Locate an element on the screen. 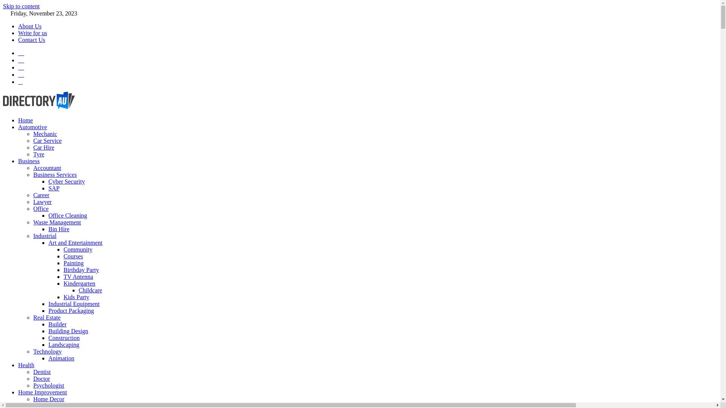 This screenshot has height=408, width=726. Skip to content is located at coordinates (21, 6).